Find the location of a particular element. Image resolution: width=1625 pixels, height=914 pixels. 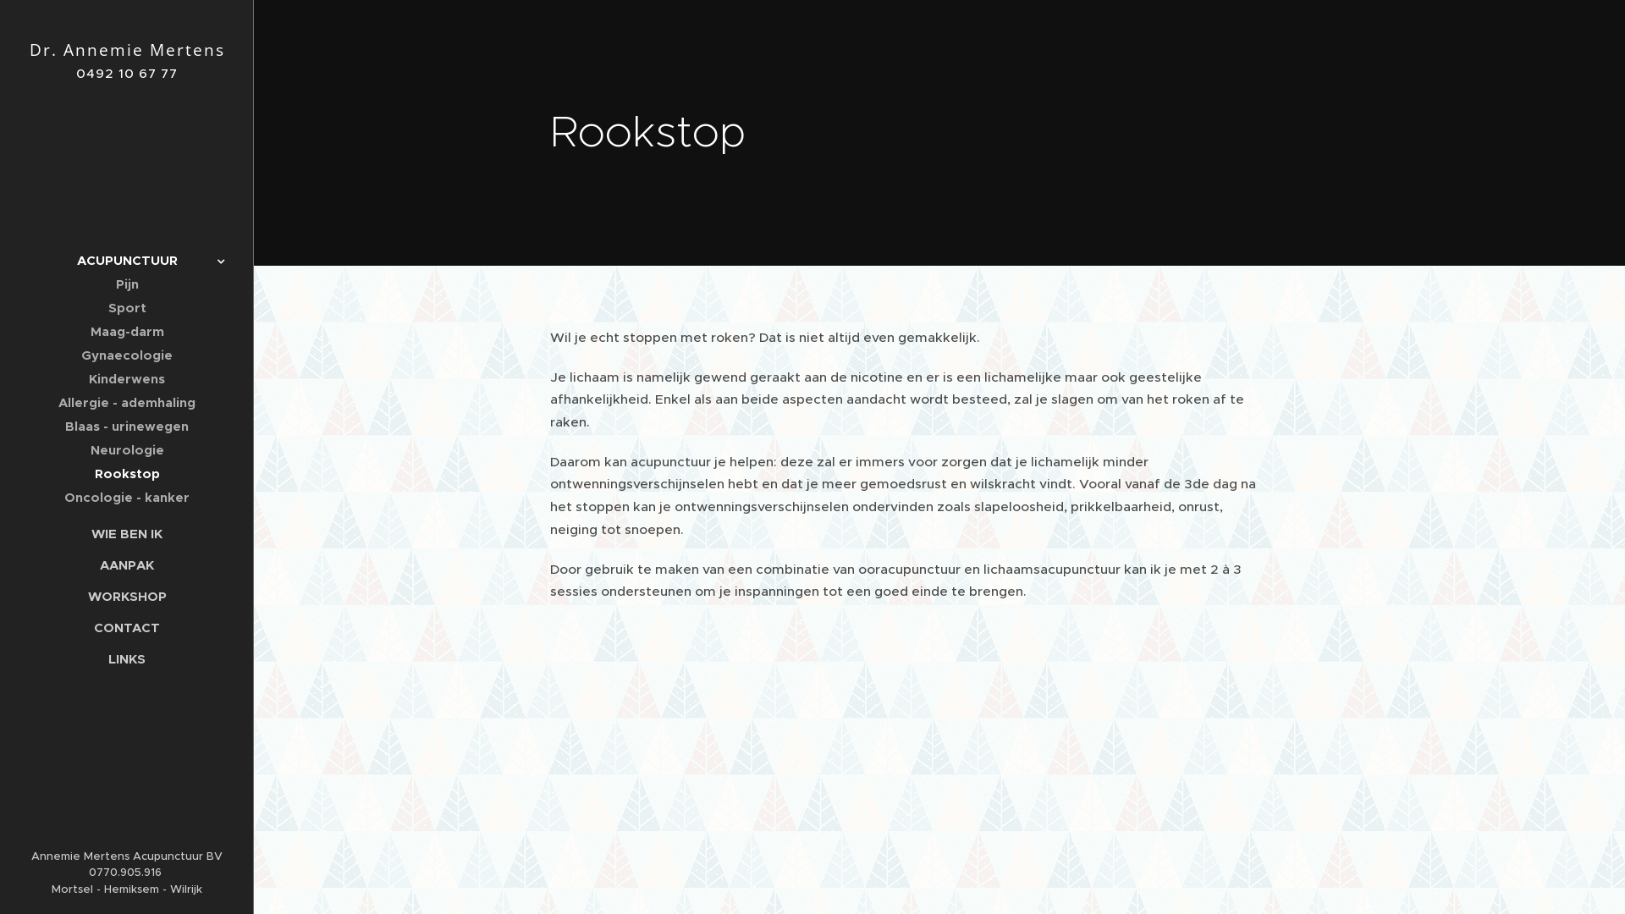

Gynaecologie is located at coordinates (127, 355).